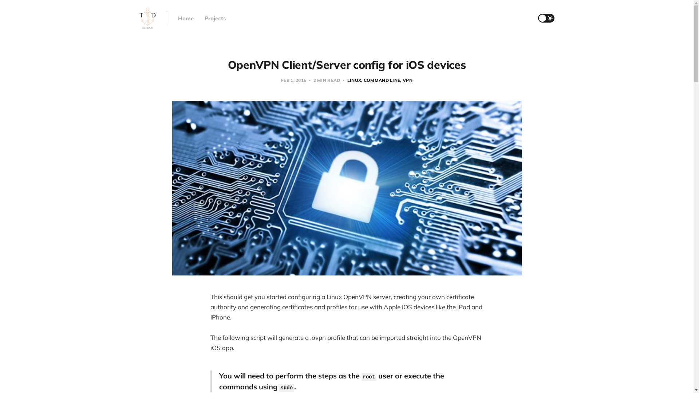 The width and height of the screenshot is (699, 393). I want to click on COMMAND LINE, so click(381, 80).